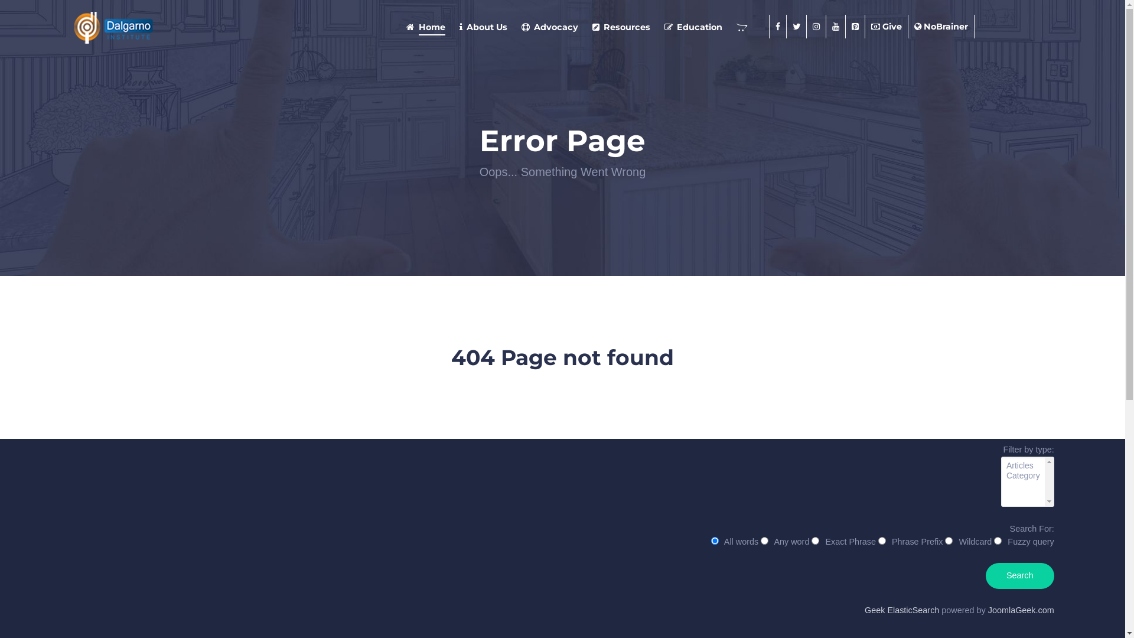 This screenshot has width=1134, height=638. What do you see at coordinates (836, 27) in the screenshot?
I see `YouTube Channel` at bounding box center [836, 27].